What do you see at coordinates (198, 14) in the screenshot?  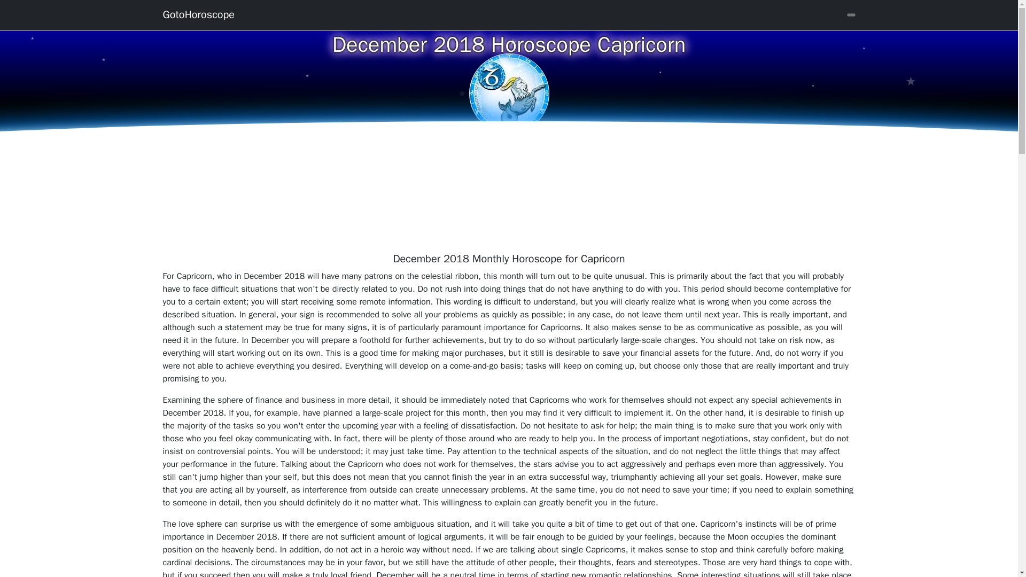 I see `Goto Horoscope Home` at bounding box center [198, 14].